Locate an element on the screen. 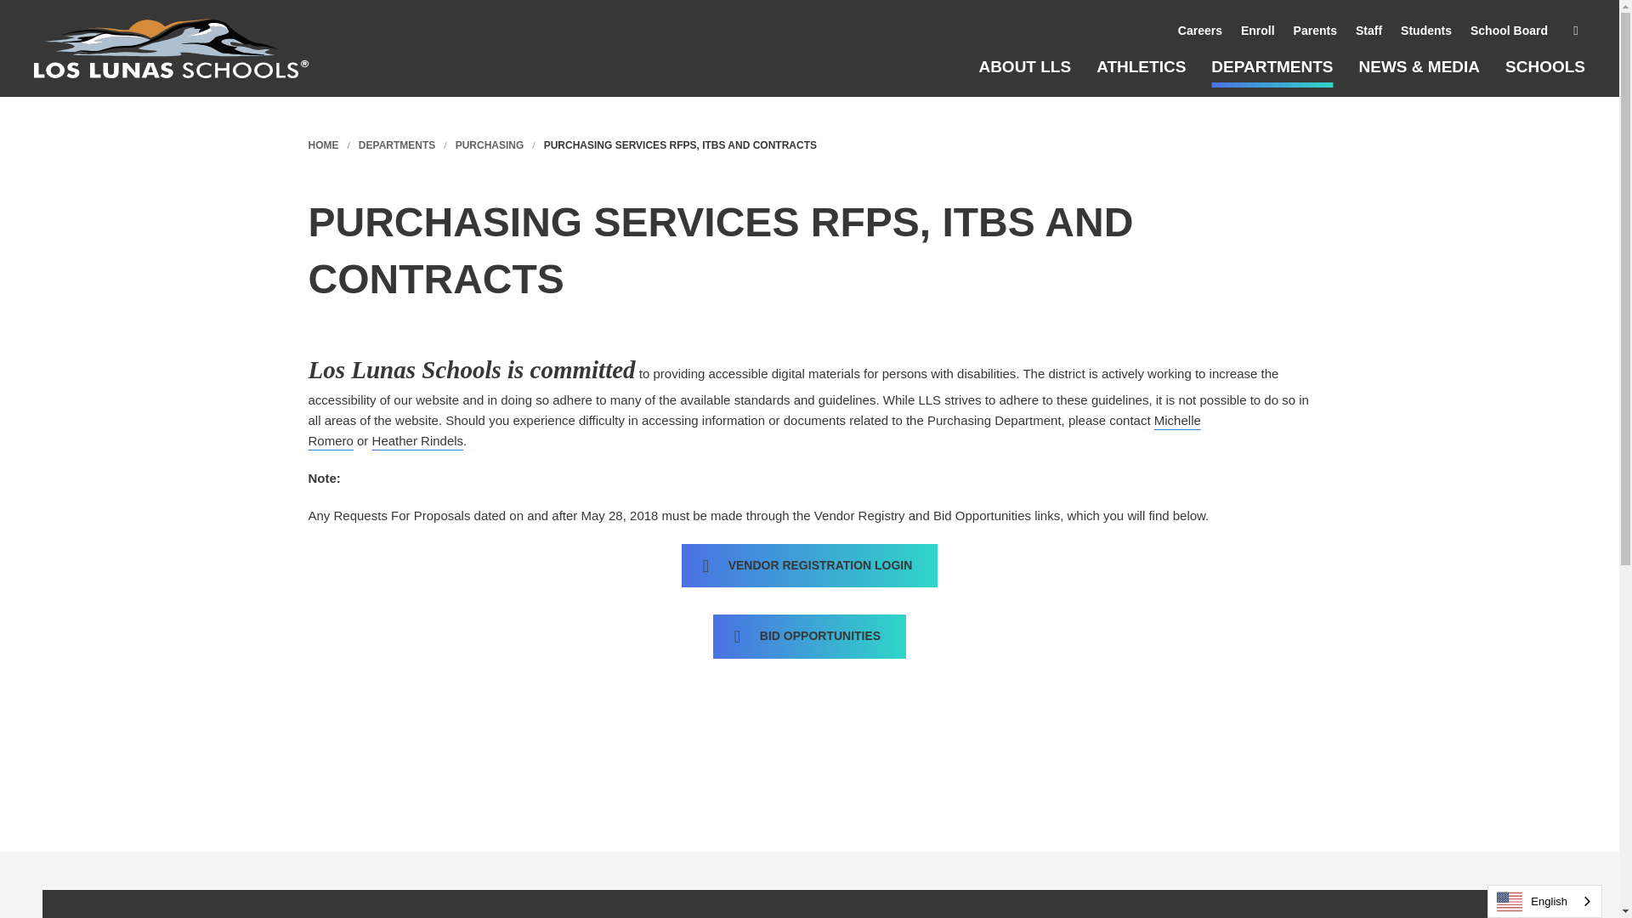 The height and width of the screenshot is (918, 1632). link to Vendor Registration website is located at coordinates (809, 564).